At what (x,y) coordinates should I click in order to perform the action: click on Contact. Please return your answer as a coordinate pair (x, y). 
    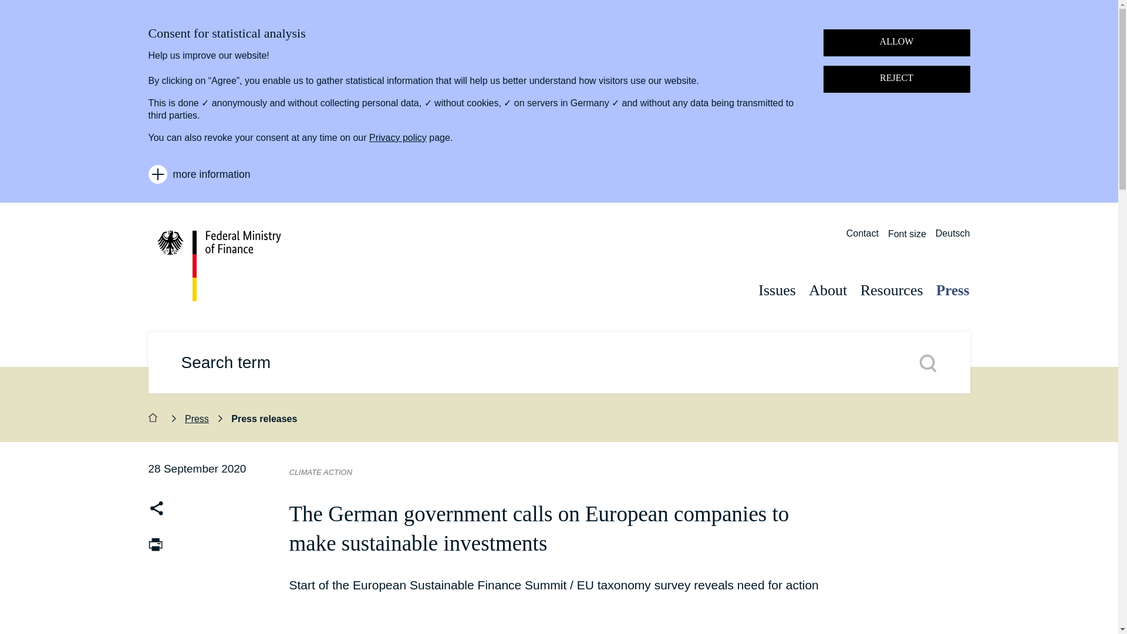
    Looking at the image, I should click on (862, 238).